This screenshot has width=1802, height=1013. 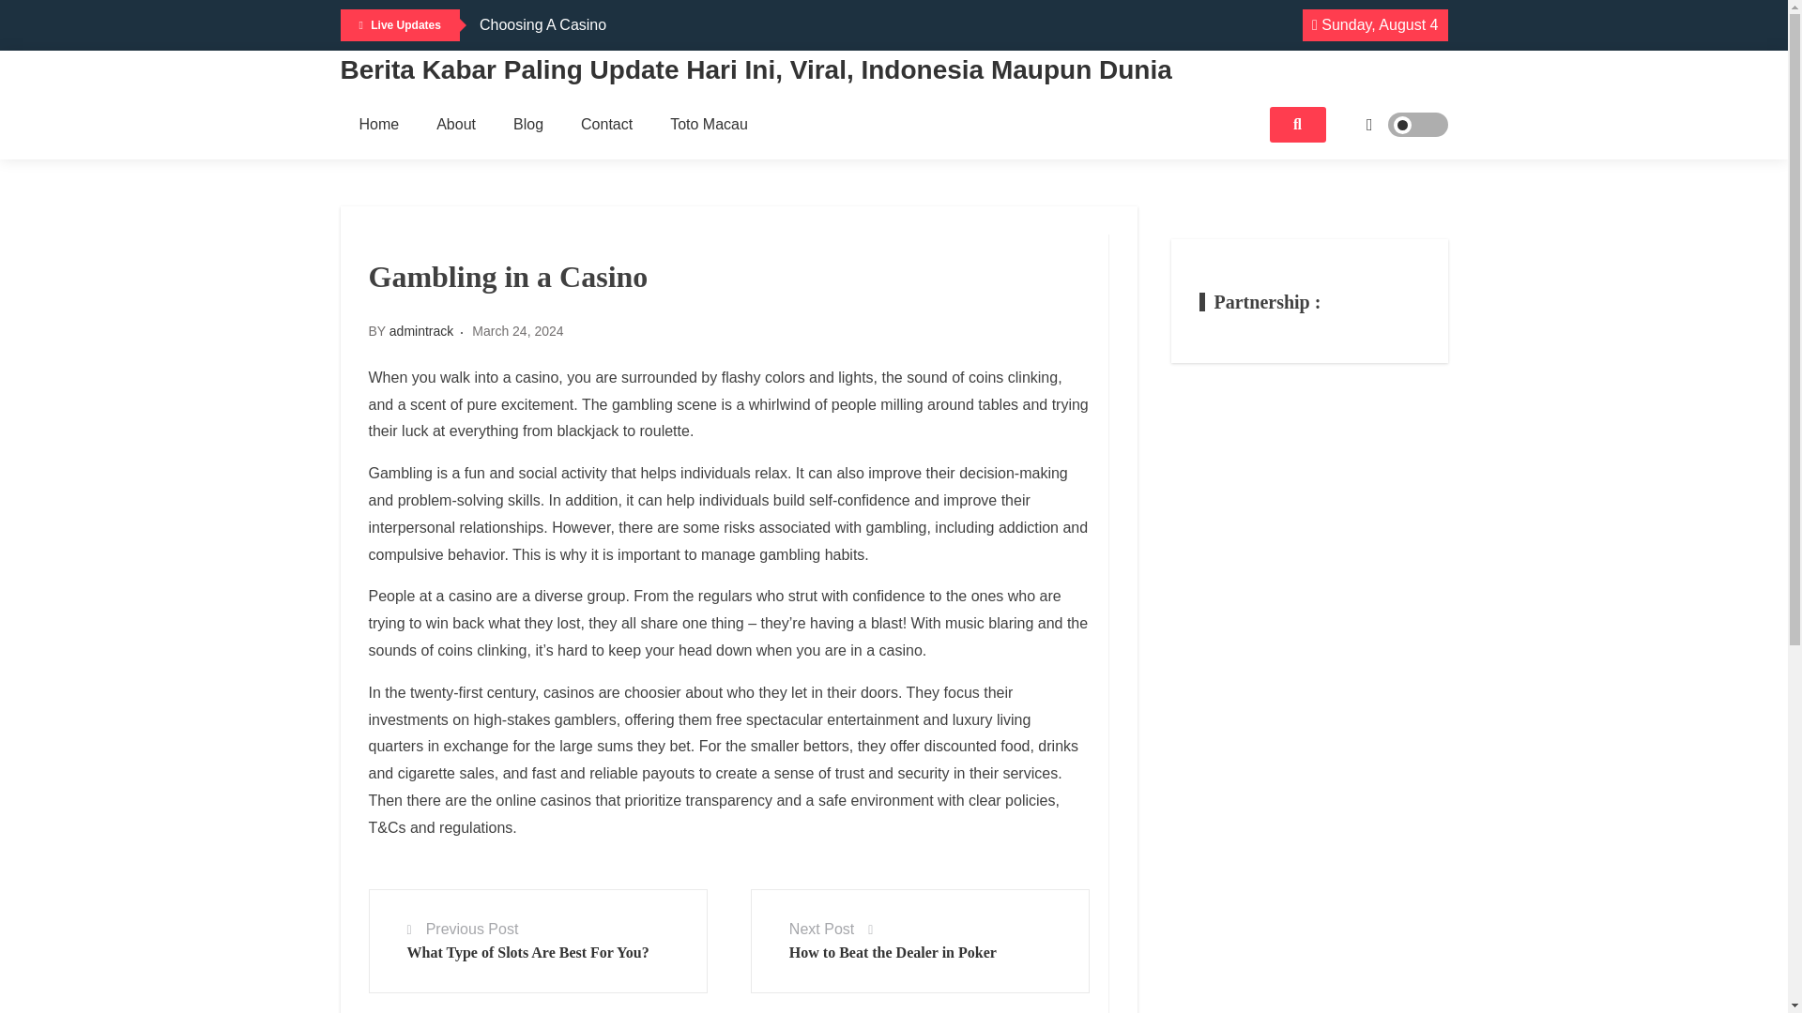 I want to click on Choosing A Casino, so click(x=542, y=24).